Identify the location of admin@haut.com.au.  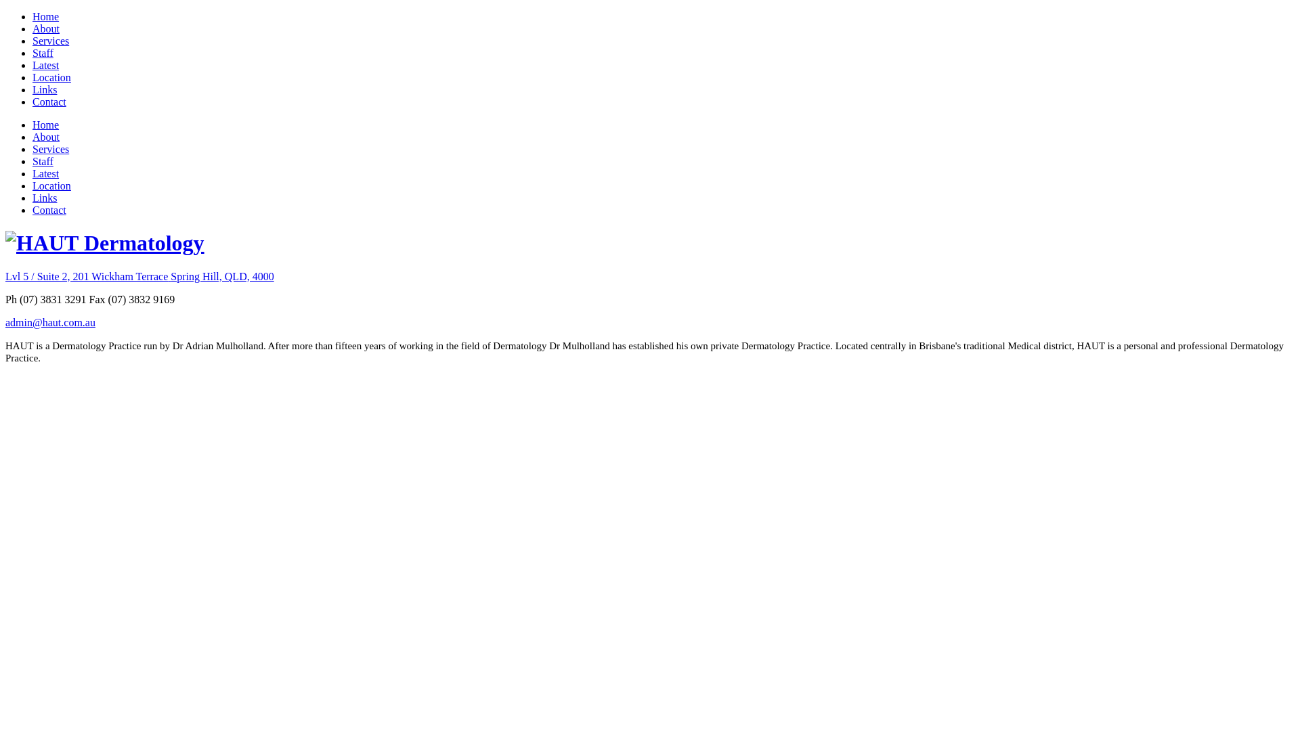
(50, 322).